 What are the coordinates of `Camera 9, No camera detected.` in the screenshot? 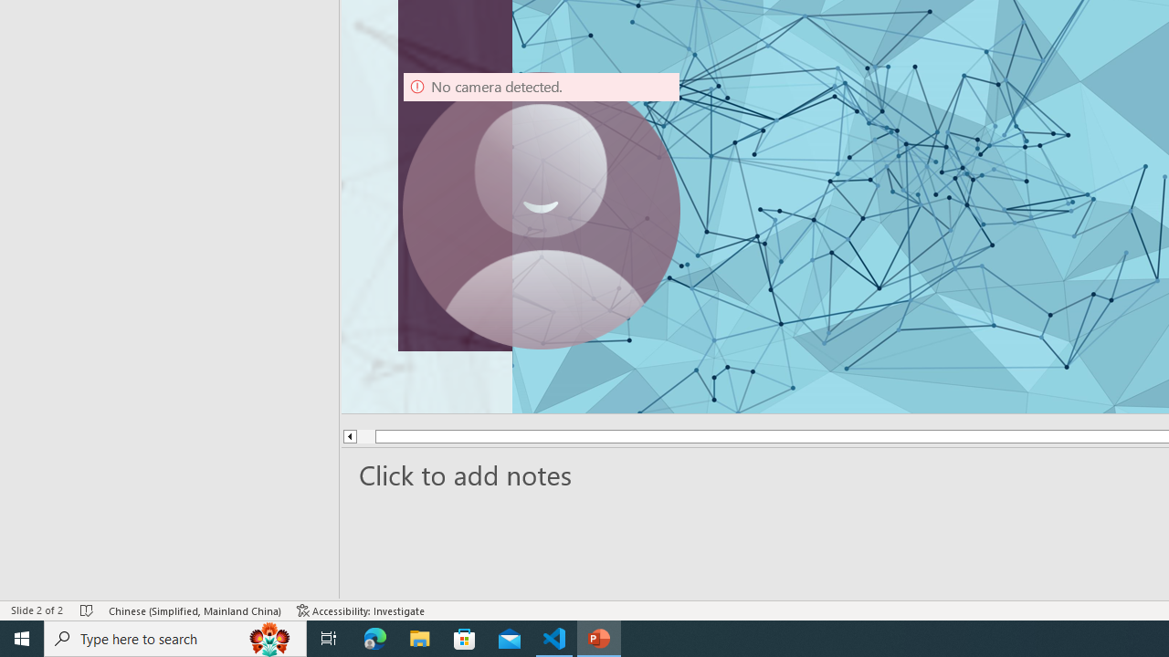 It's located at (542, 210).